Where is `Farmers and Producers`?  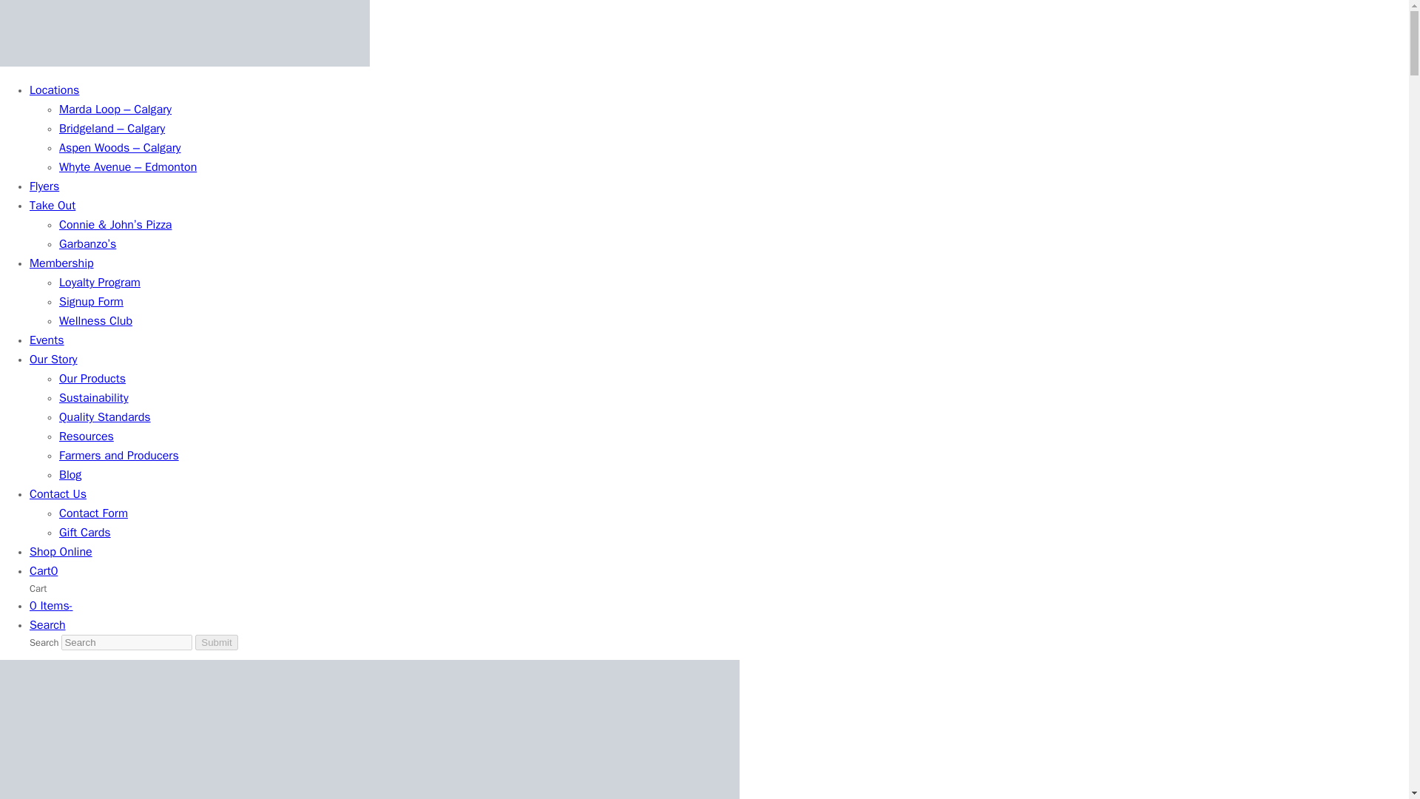 Farmers and Producers is located at coordinates (118, 456).